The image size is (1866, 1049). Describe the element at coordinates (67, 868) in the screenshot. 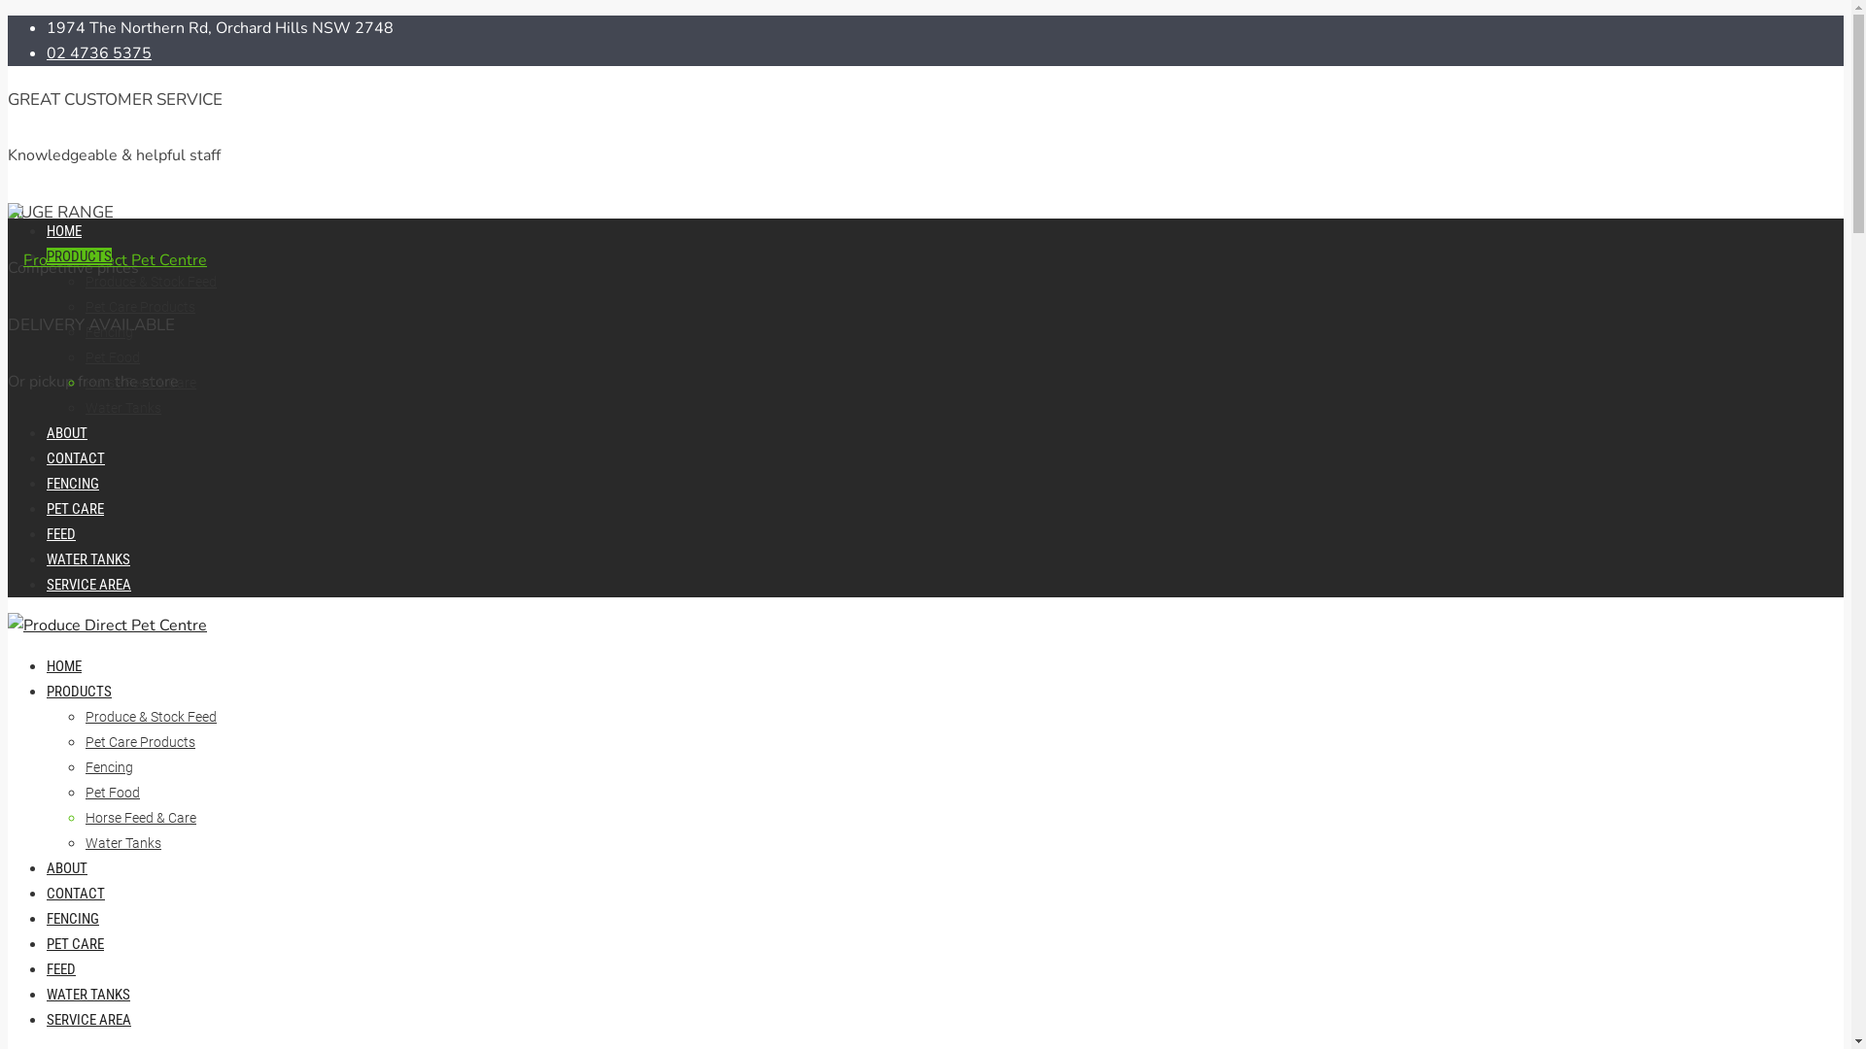

I see `ABOUT` at that location.